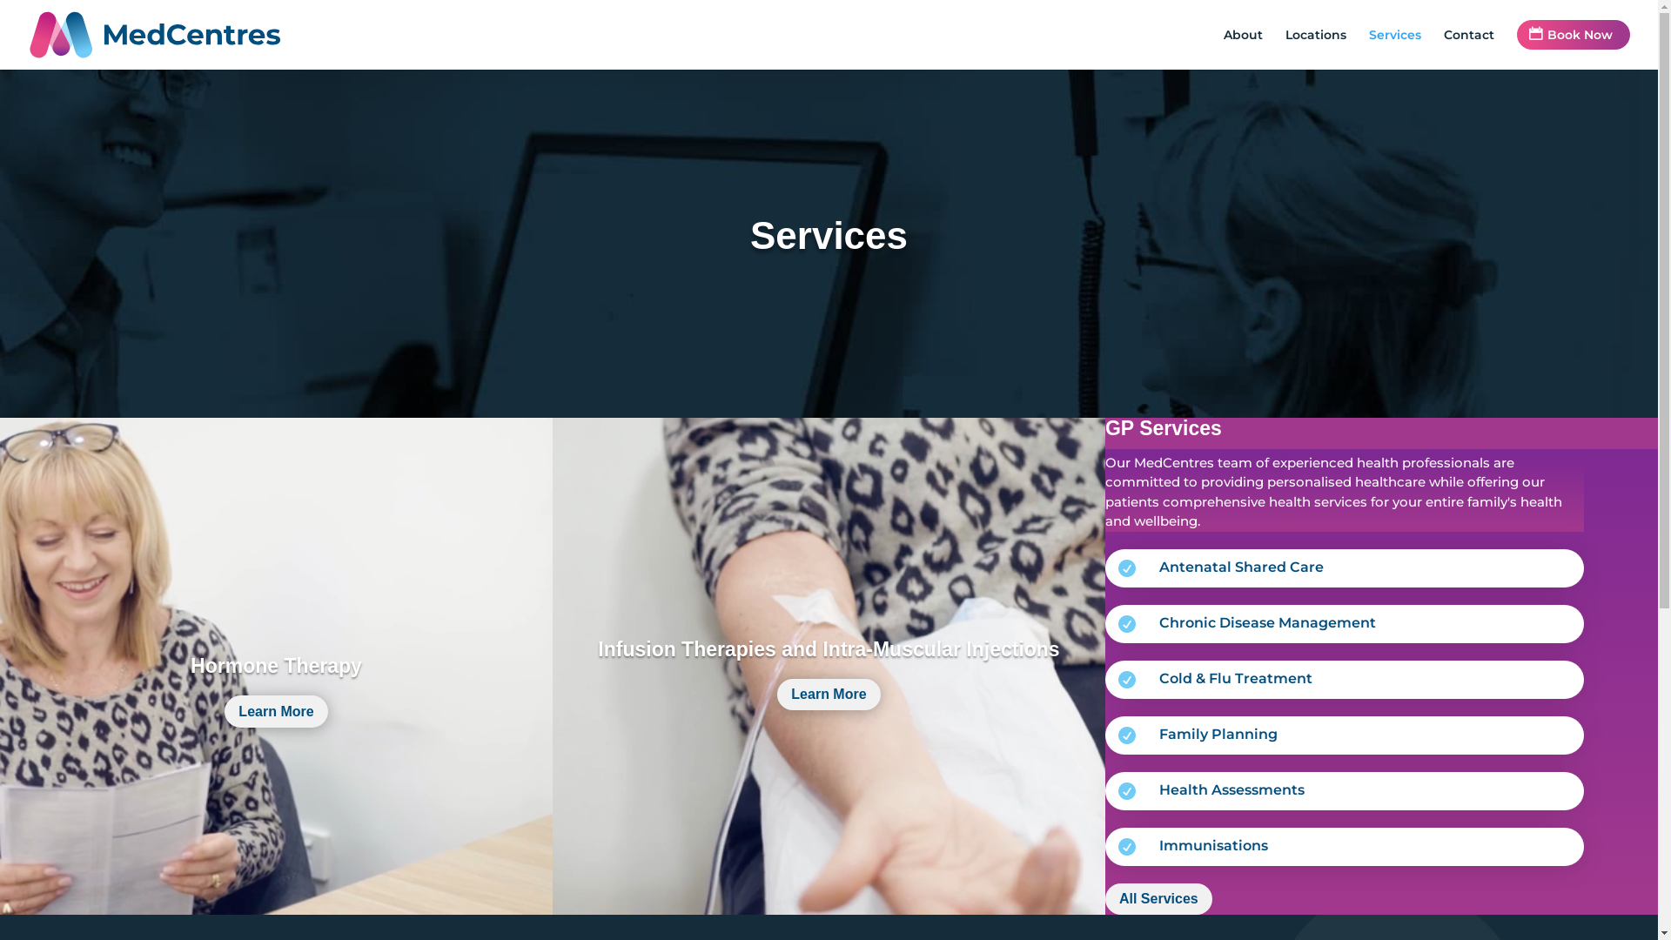  I want to click on Contact, so click(1469, 49).